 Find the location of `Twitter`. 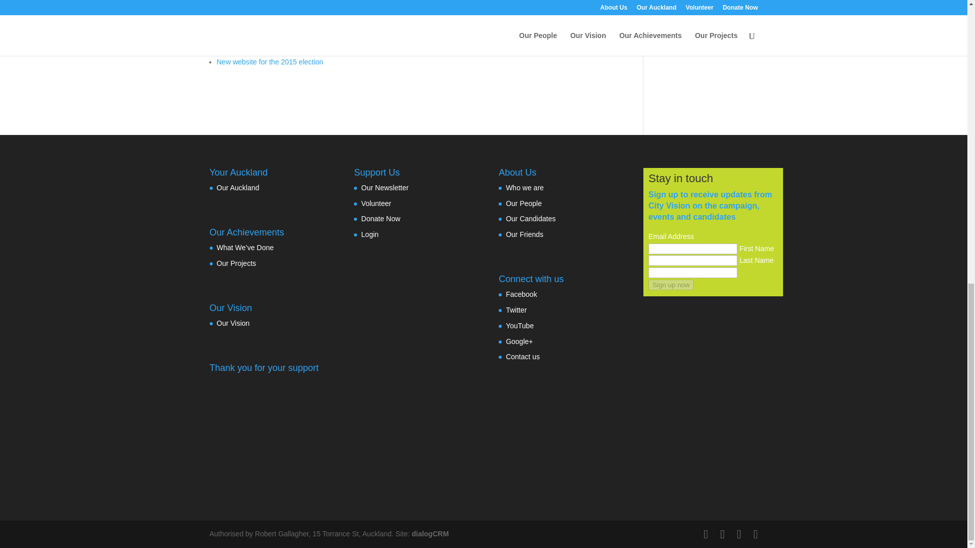

Twitter is located at coordinates (516, 310).